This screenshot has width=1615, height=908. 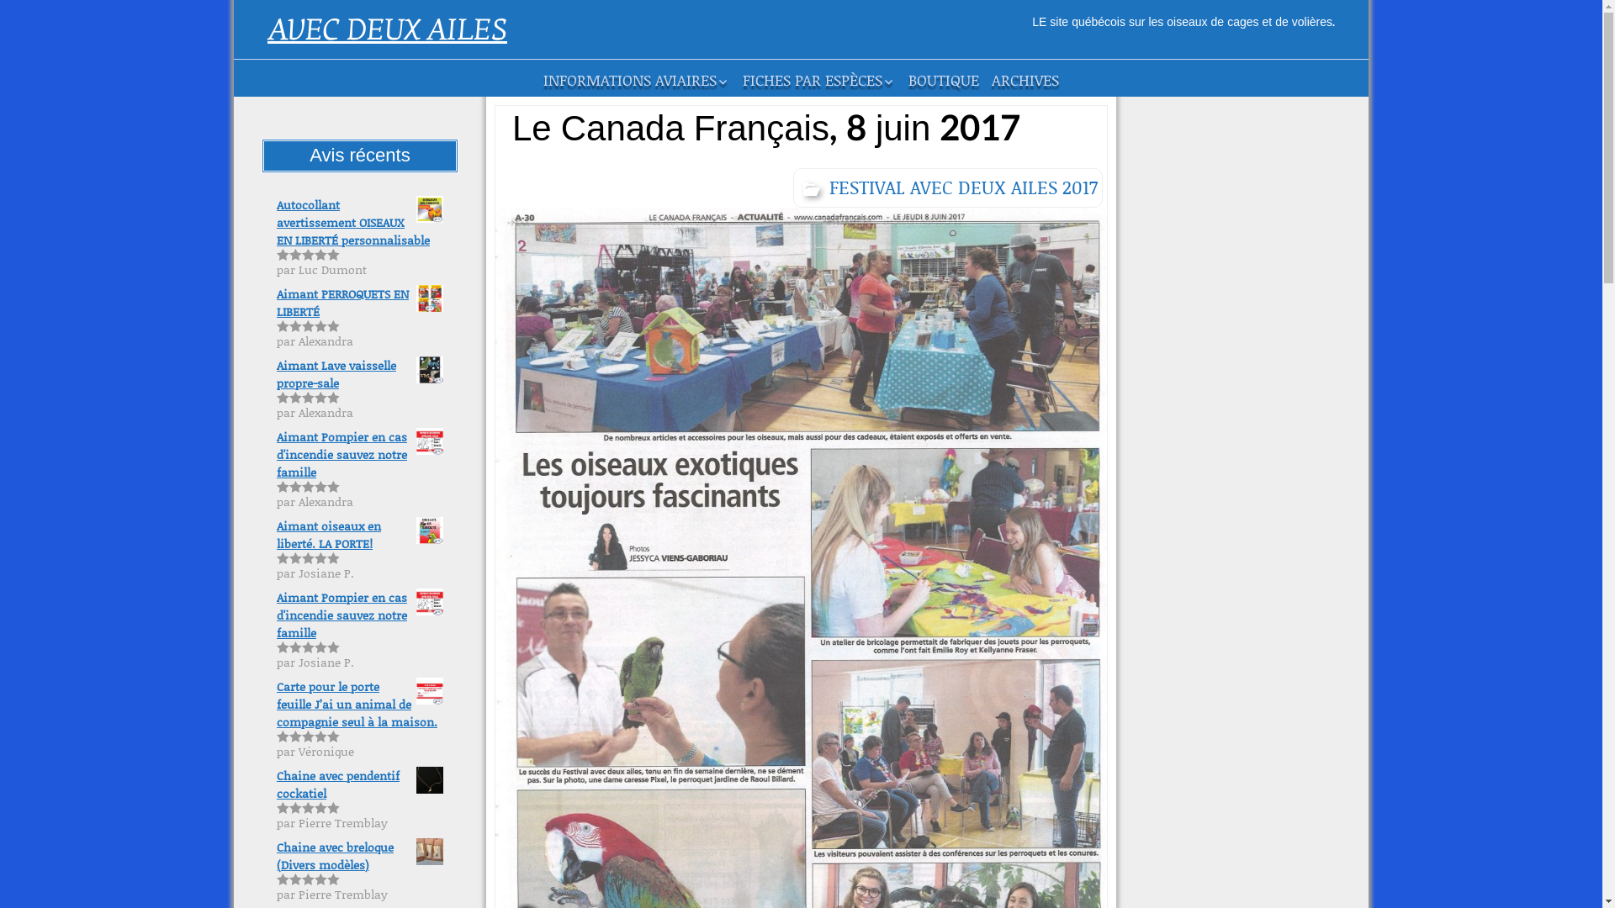 I want to click on INFORMATIONS AVIAIRES, so click(x=637, y=81).